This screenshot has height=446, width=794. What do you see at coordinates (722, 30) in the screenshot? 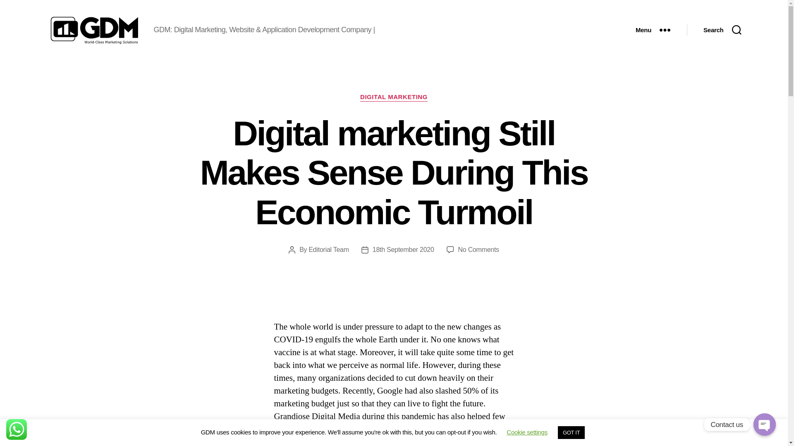
I see `Search` at bounding box center [722, 30].